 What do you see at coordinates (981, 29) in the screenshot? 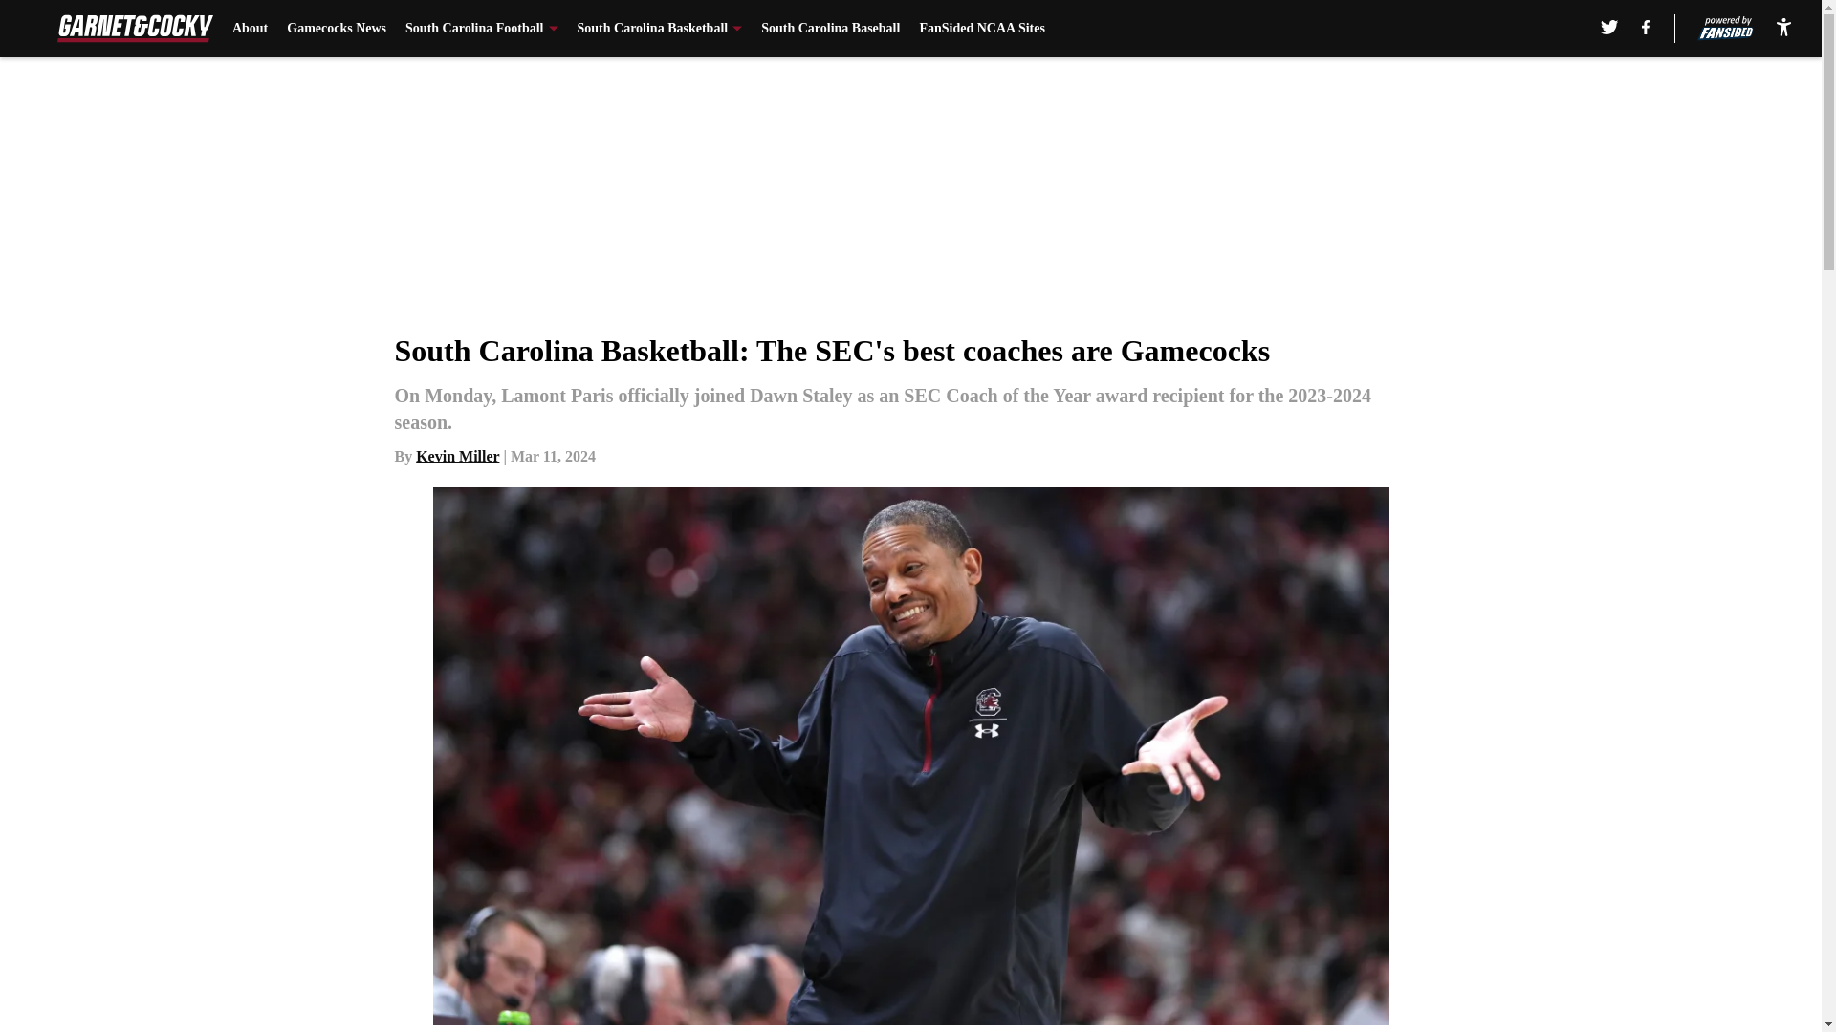
I see `FanSided NCAA Sites` at bounding box center [981, 29].